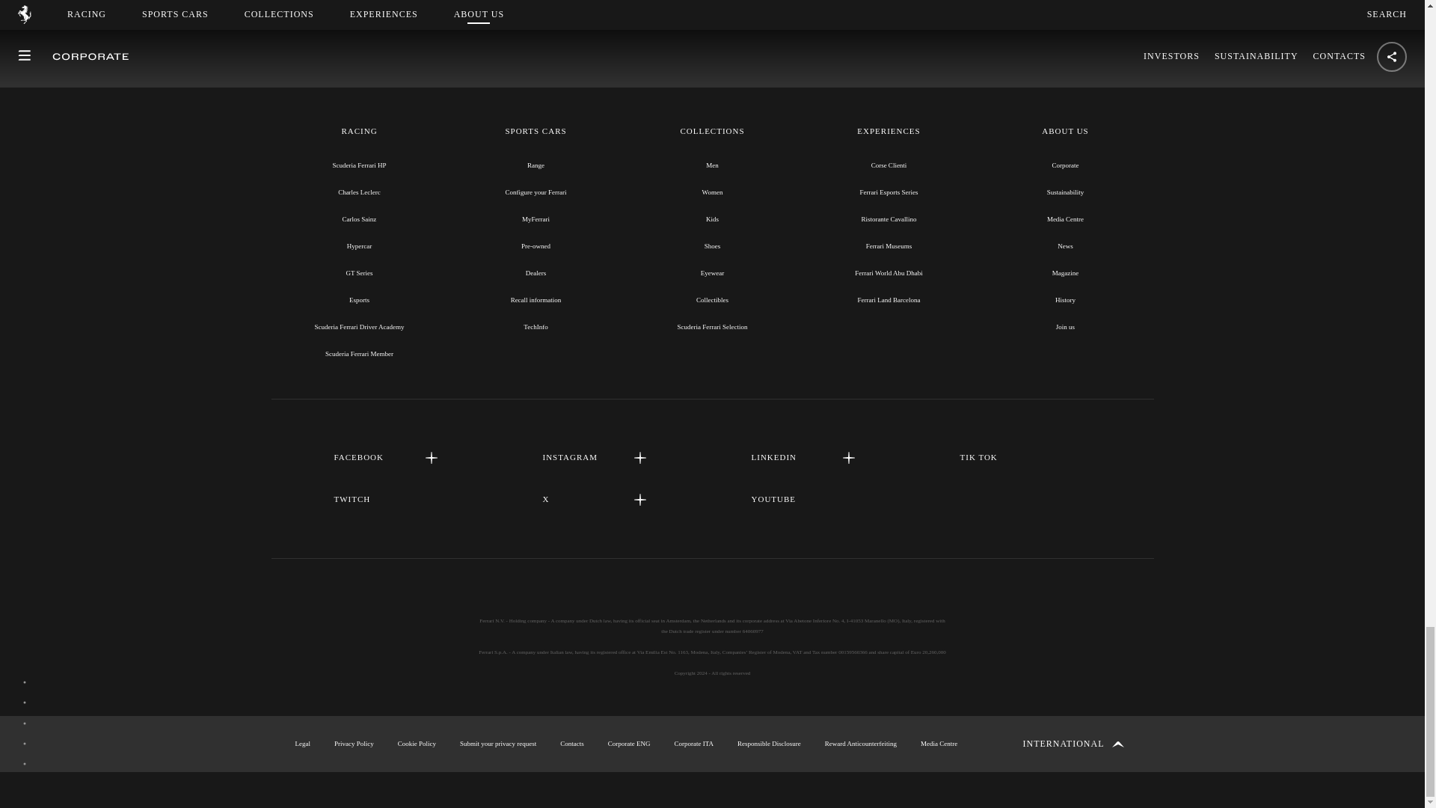 This screenshot has height=808, width=1436. What do you see at coordinates (1073, 744) in the screenshot?
I see `Change country` at bounding box center [1073, 744].